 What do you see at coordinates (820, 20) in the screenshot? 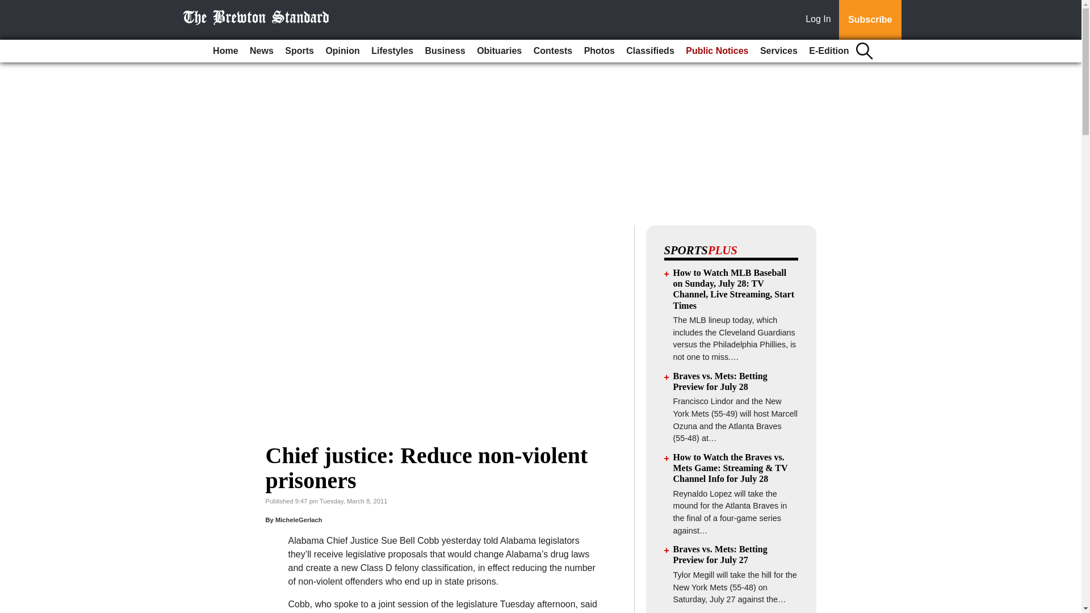
I see `Log In` at bounding box center [820, 20].